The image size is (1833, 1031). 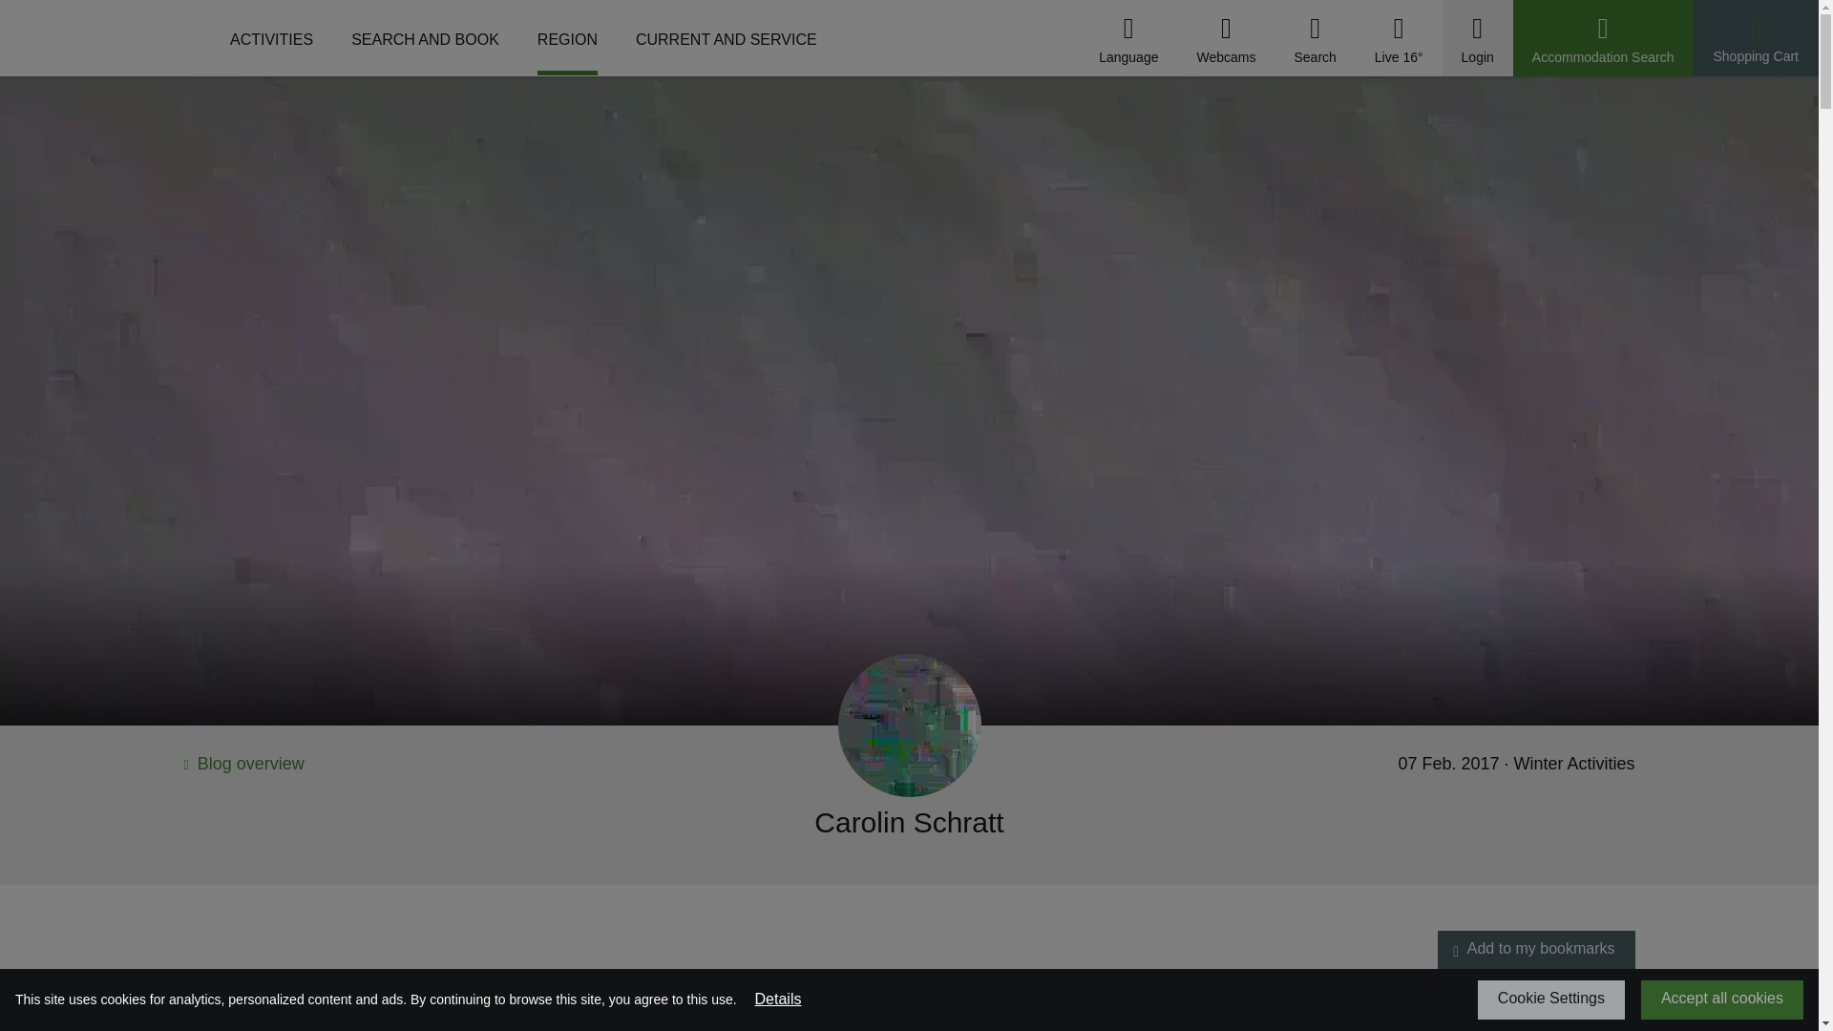 What do you see at coordinates (567, 46) in the screenshot?
I see `REGION` at bounding box center [567, 46].